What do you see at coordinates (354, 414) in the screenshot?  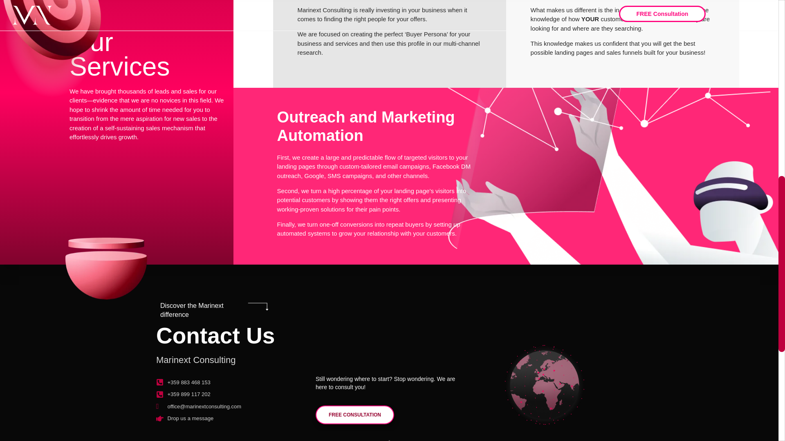 I see `FREE CONSULTATION` at bounding box center [354, 414].